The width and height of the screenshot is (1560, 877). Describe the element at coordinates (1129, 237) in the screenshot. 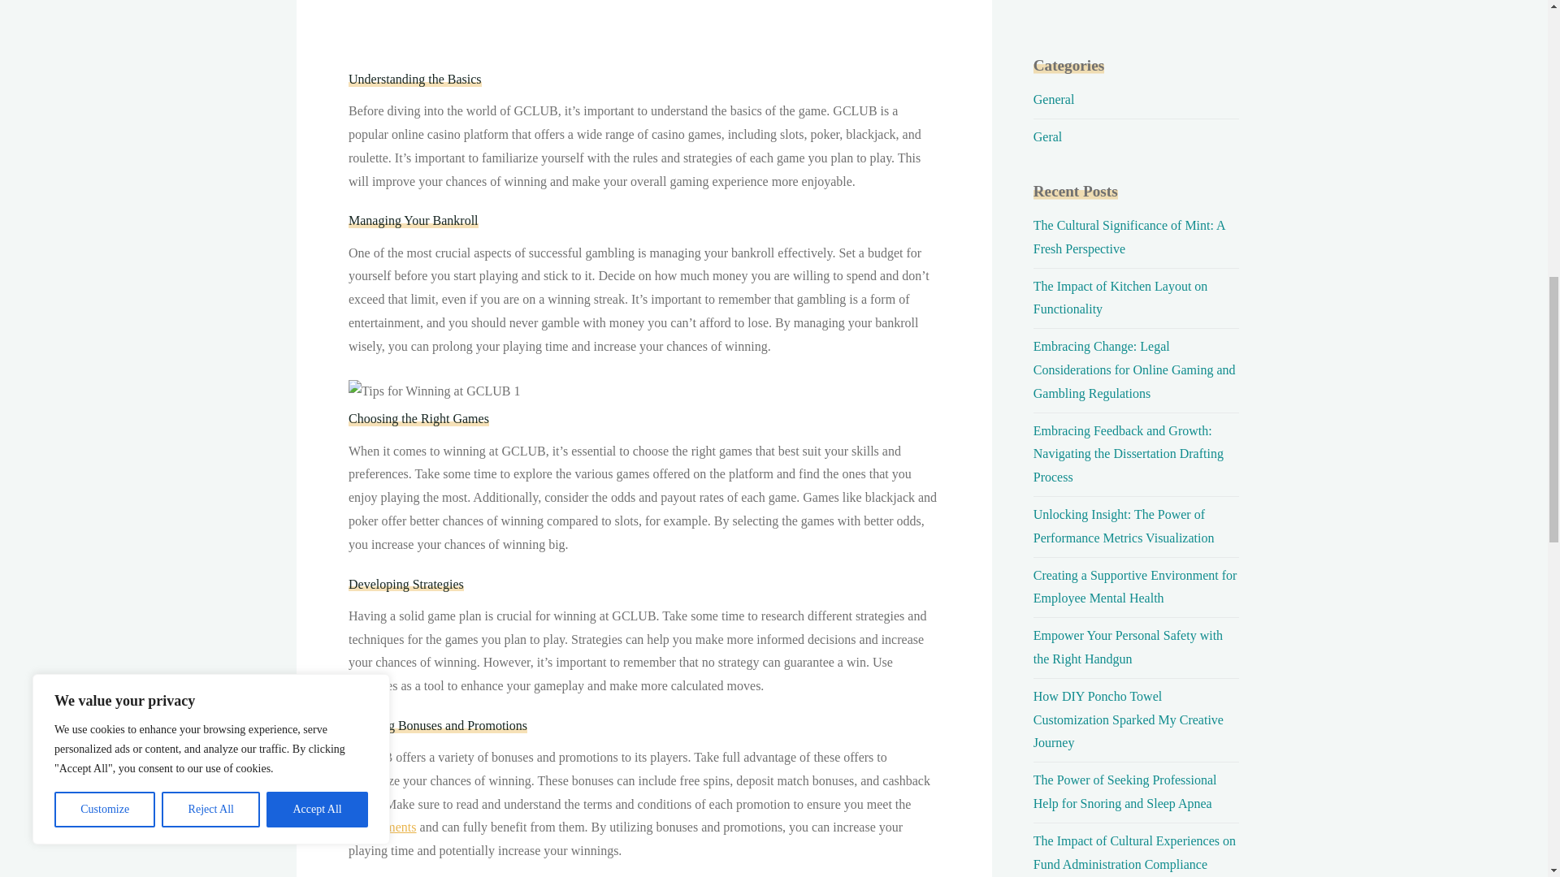

I see `The Cultural Significance of Mint: A Fresh Perspective` at that location.